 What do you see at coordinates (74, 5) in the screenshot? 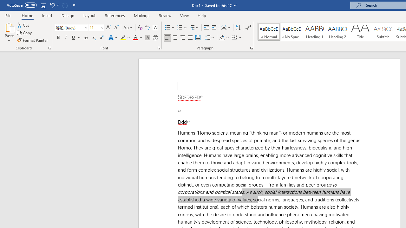
I see `Customize Quick Access Toolbar` at bounding box center [74, 5].